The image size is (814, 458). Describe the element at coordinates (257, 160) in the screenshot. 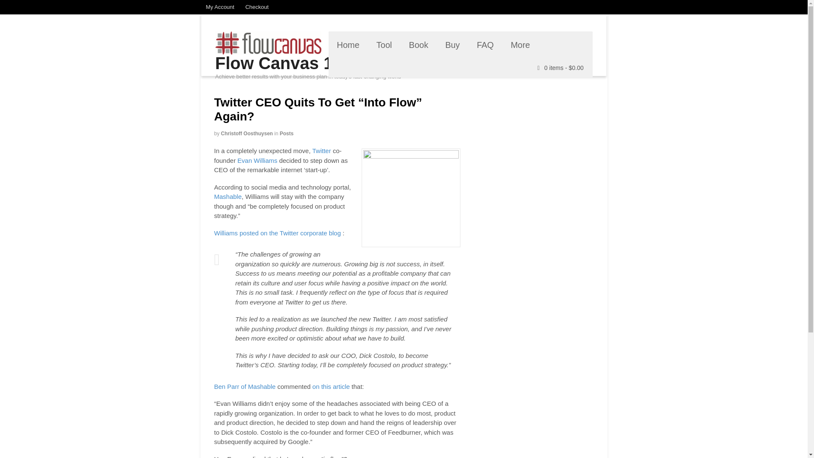

I see `Evan Williams` at that location.